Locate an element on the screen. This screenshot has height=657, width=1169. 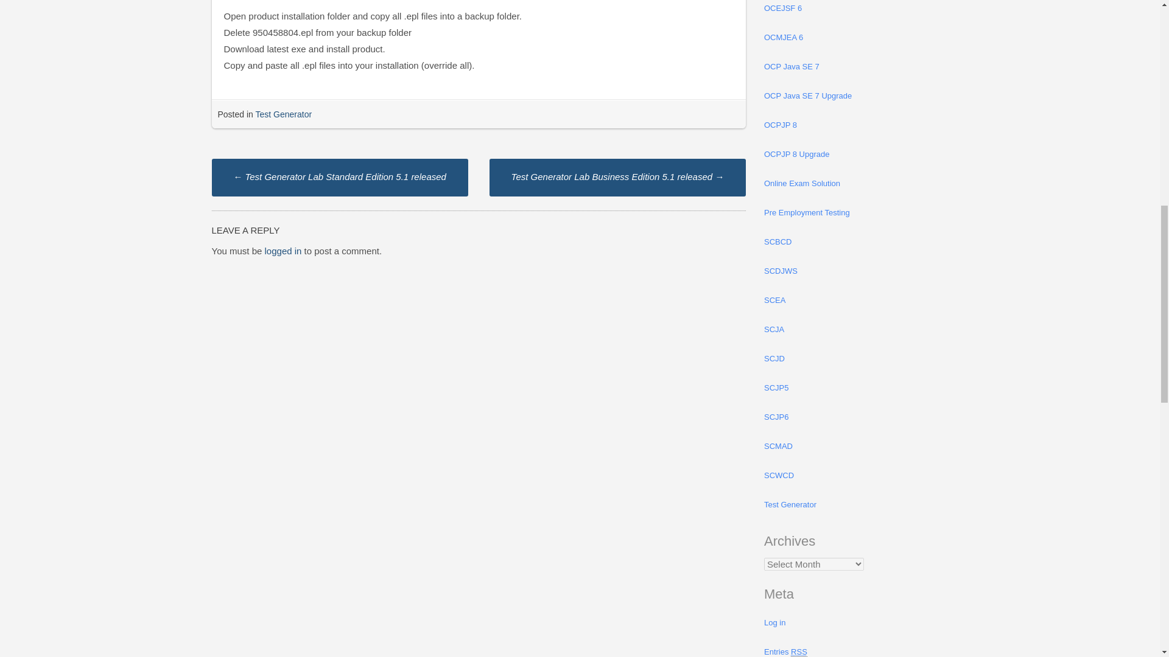
SCDJWS is located at coordinates (848, 271).